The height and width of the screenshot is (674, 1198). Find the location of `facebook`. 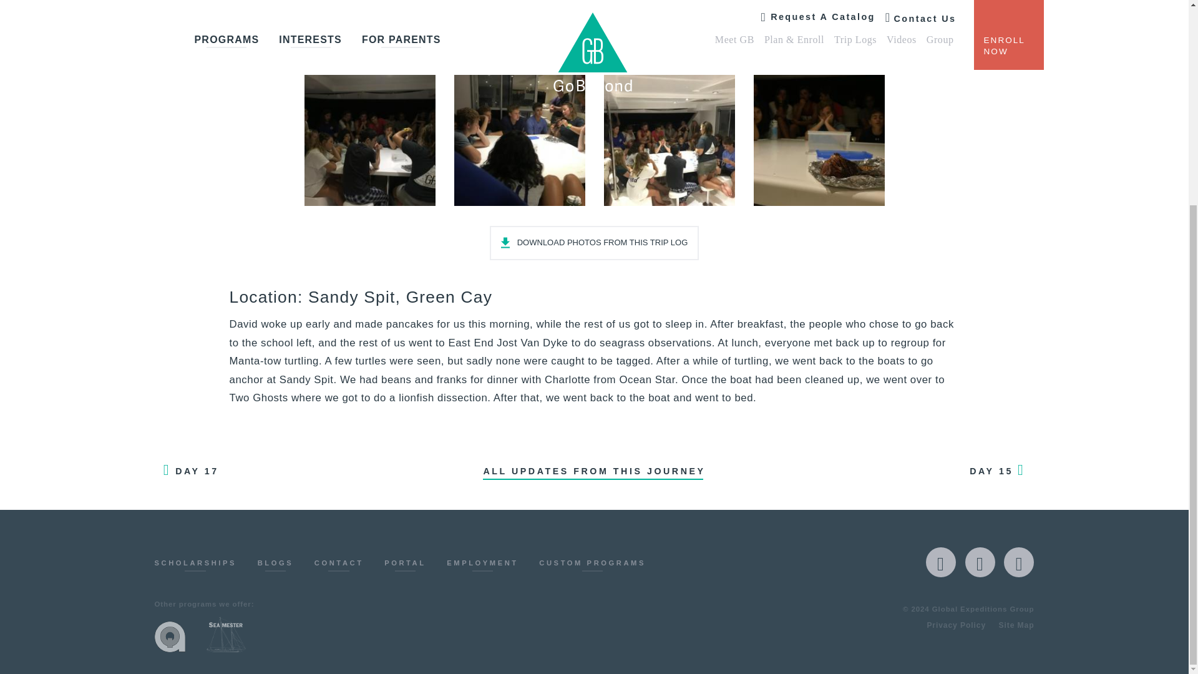

facebook is located at coordinates (941, 562).